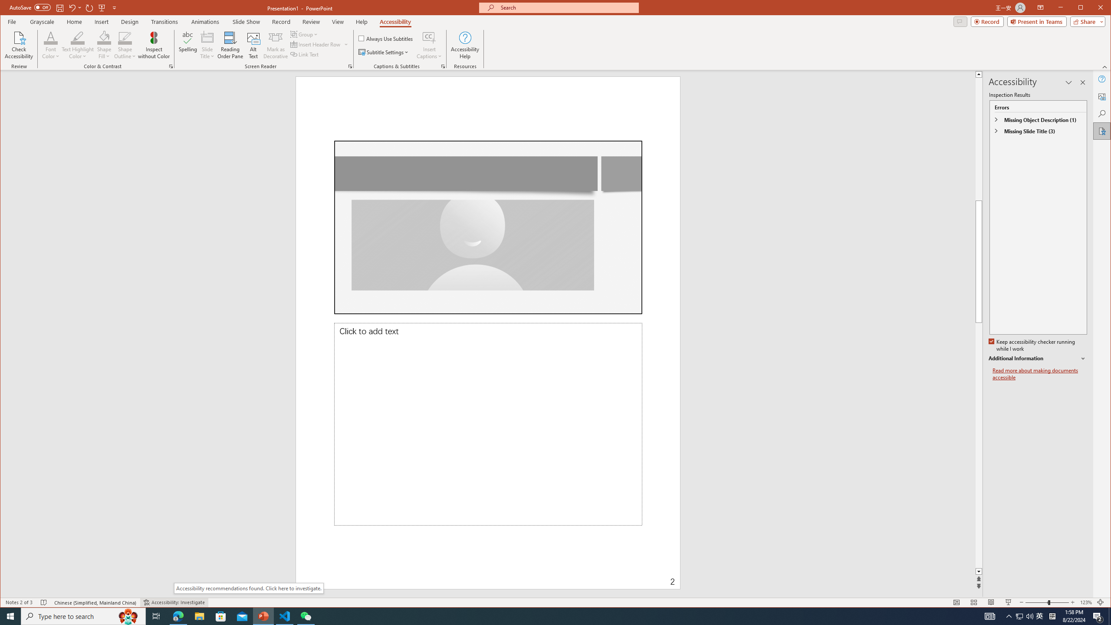 The image size is (1111, 625). What do you see at coordinates (386, 38) in the screenshot?
I see `Always Use Subtitles` at bounding box center [386, 38].